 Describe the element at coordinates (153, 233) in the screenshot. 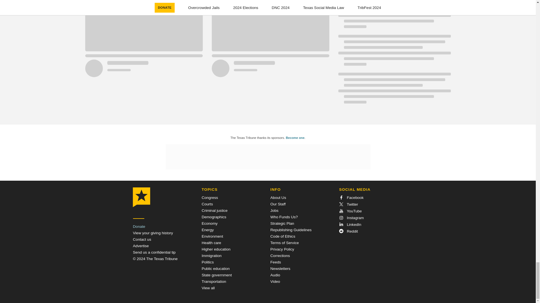

I see `View your giving history` at that location.